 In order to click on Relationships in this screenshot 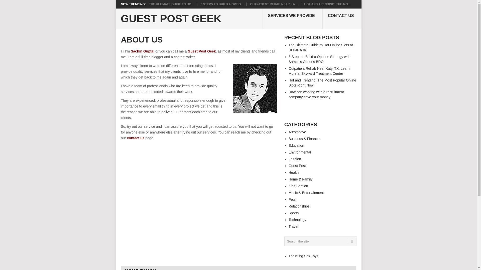, I will do `click(299, 206)`.